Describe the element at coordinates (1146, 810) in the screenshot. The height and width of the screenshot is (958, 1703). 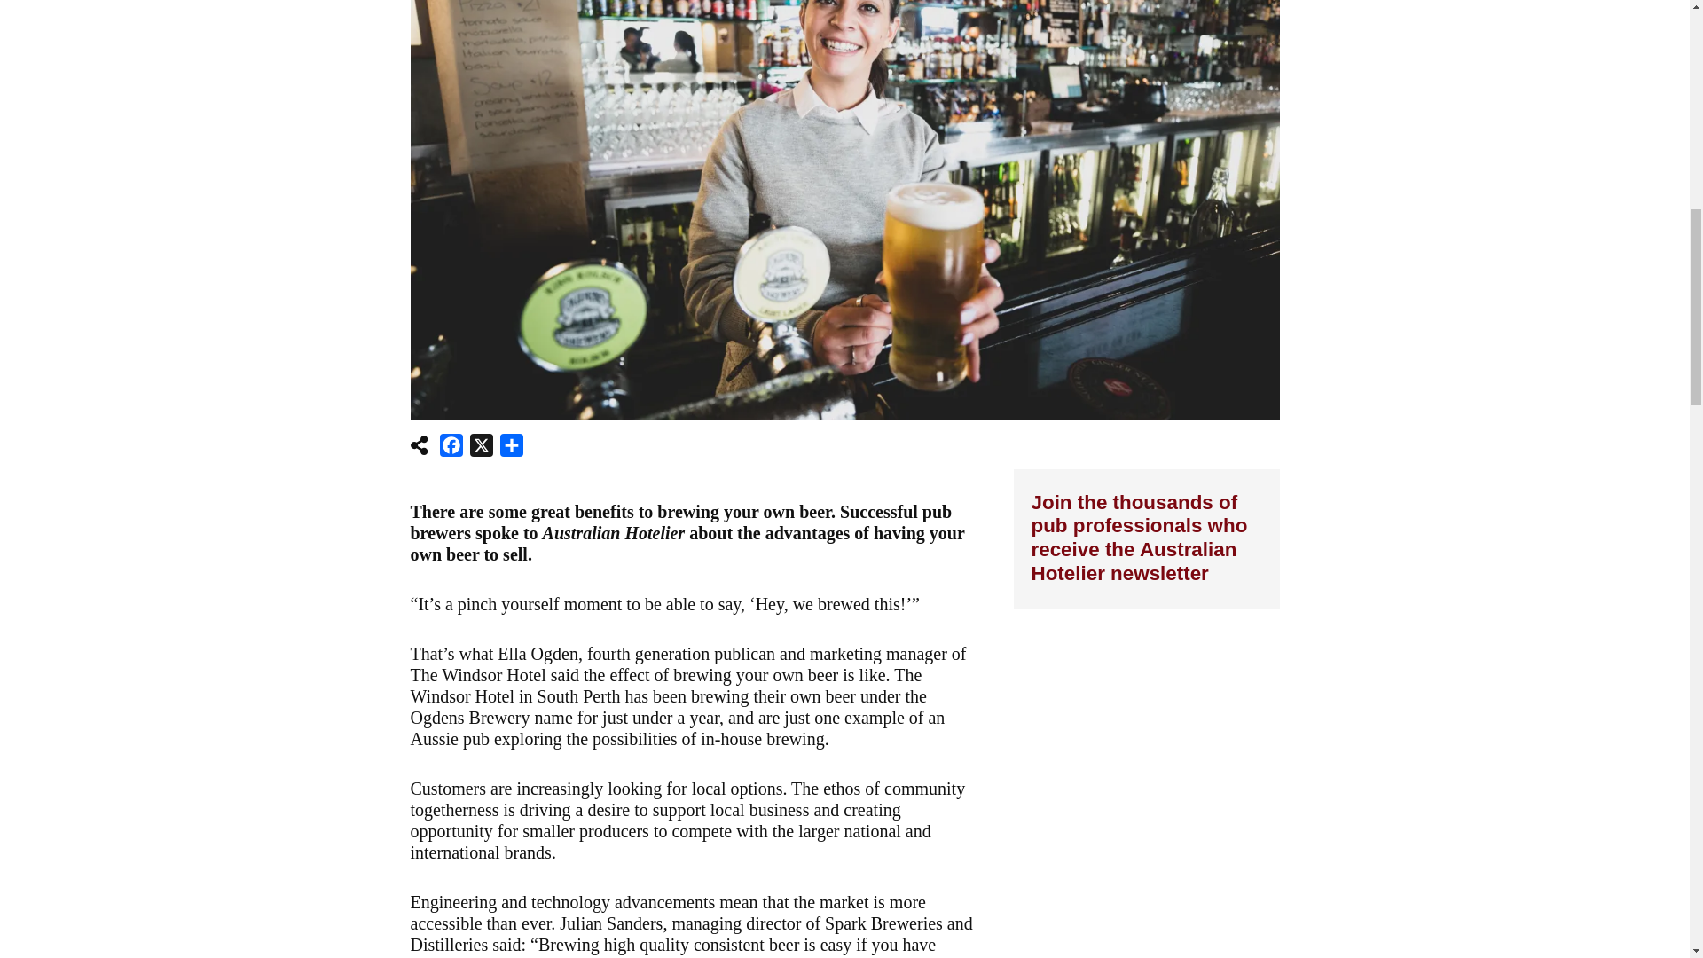
I see `3rd party ad content` at that location.